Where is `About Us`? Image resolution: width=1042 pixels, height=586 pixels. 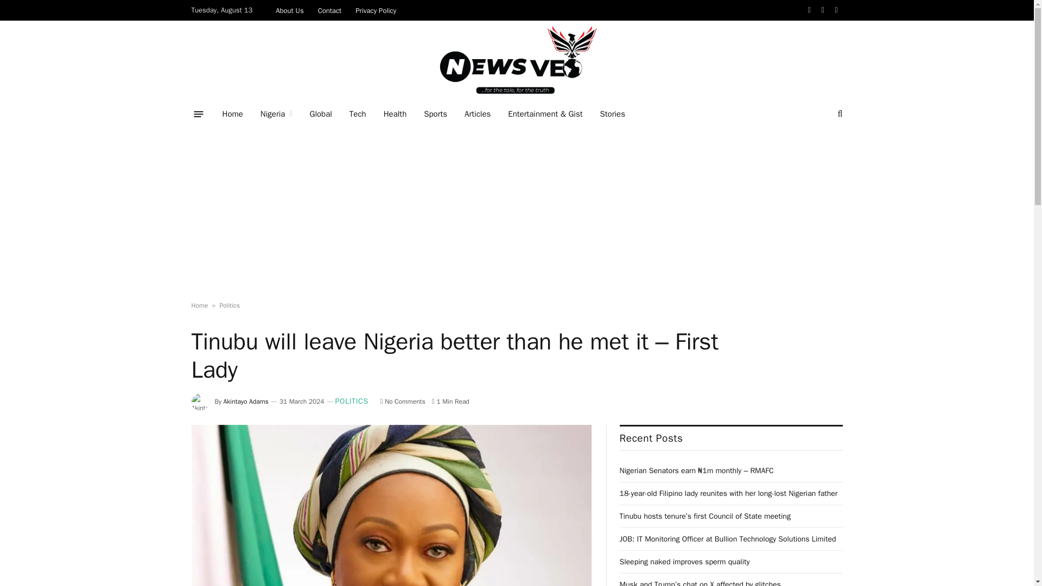 About Us is located at coordinates (290, 10).